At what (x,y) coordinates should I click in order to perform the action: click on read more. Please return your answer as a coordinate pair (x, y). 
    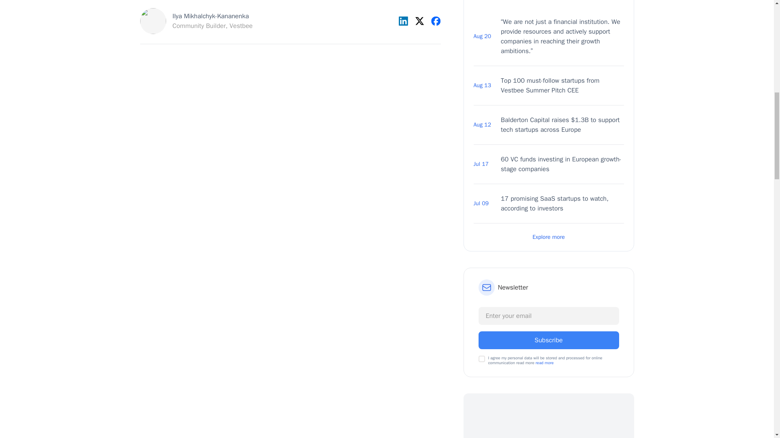
    Looking at the image, I should click on (482, 359).